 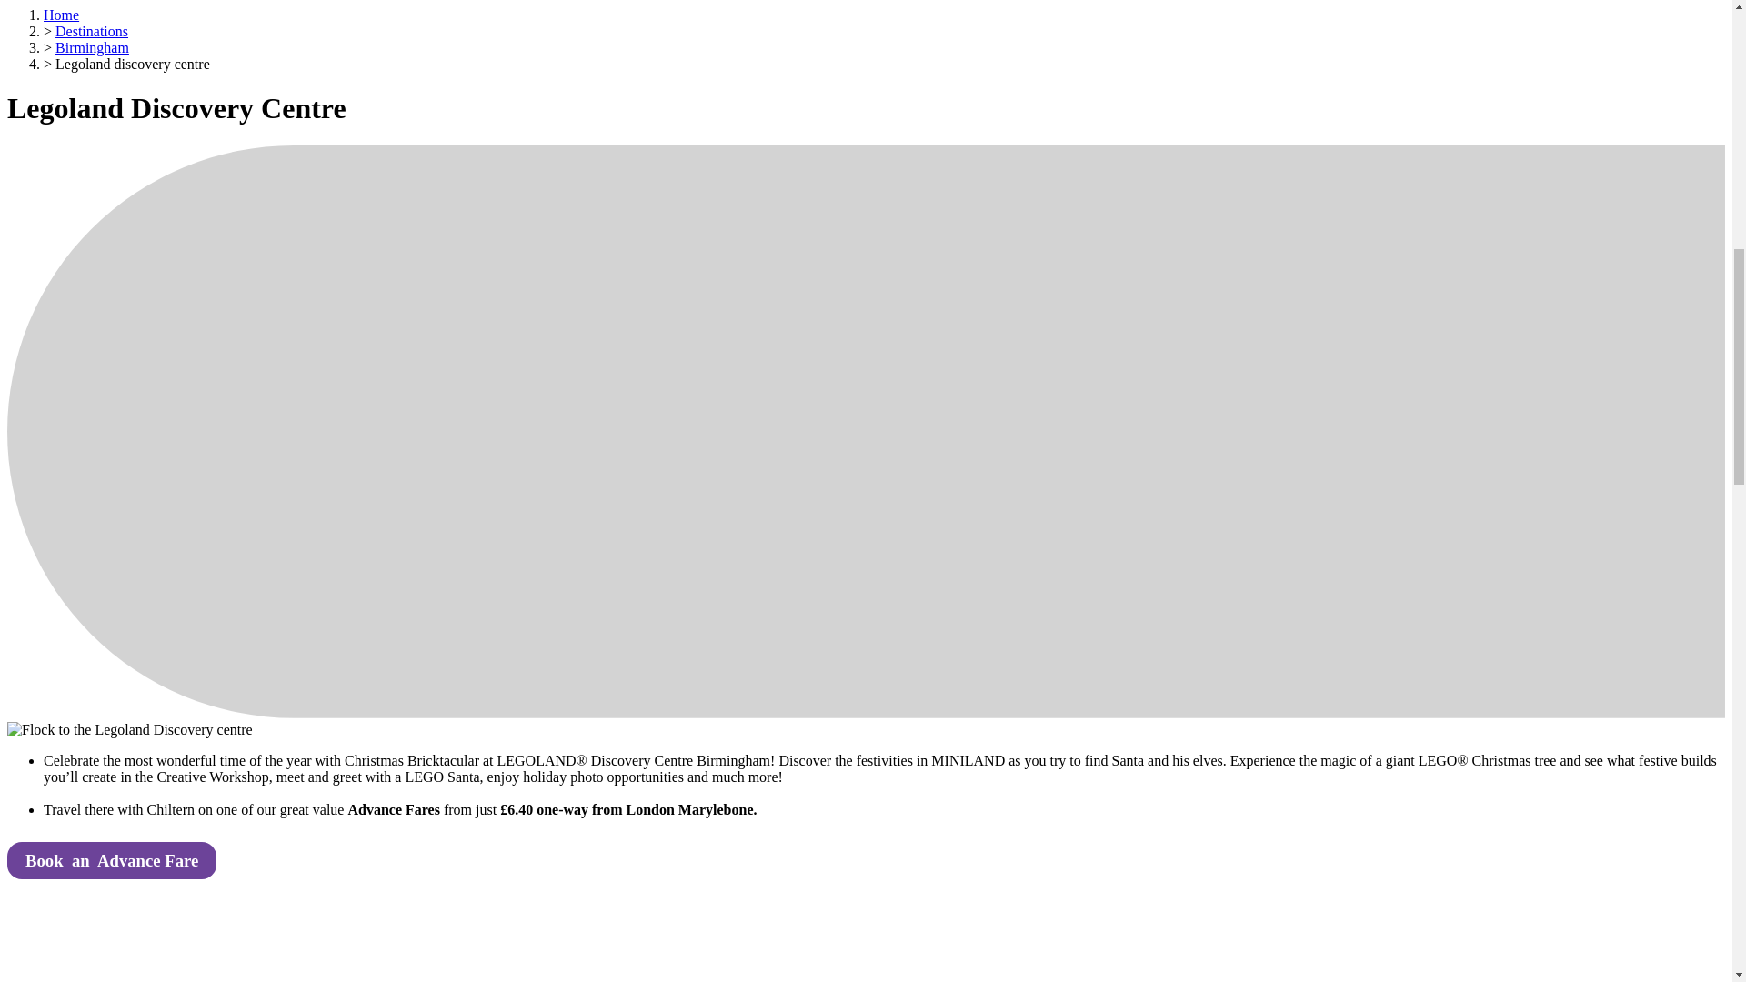 I want to click on legoland discovery centre from birmingham moor street, so click(x=143, y=950).